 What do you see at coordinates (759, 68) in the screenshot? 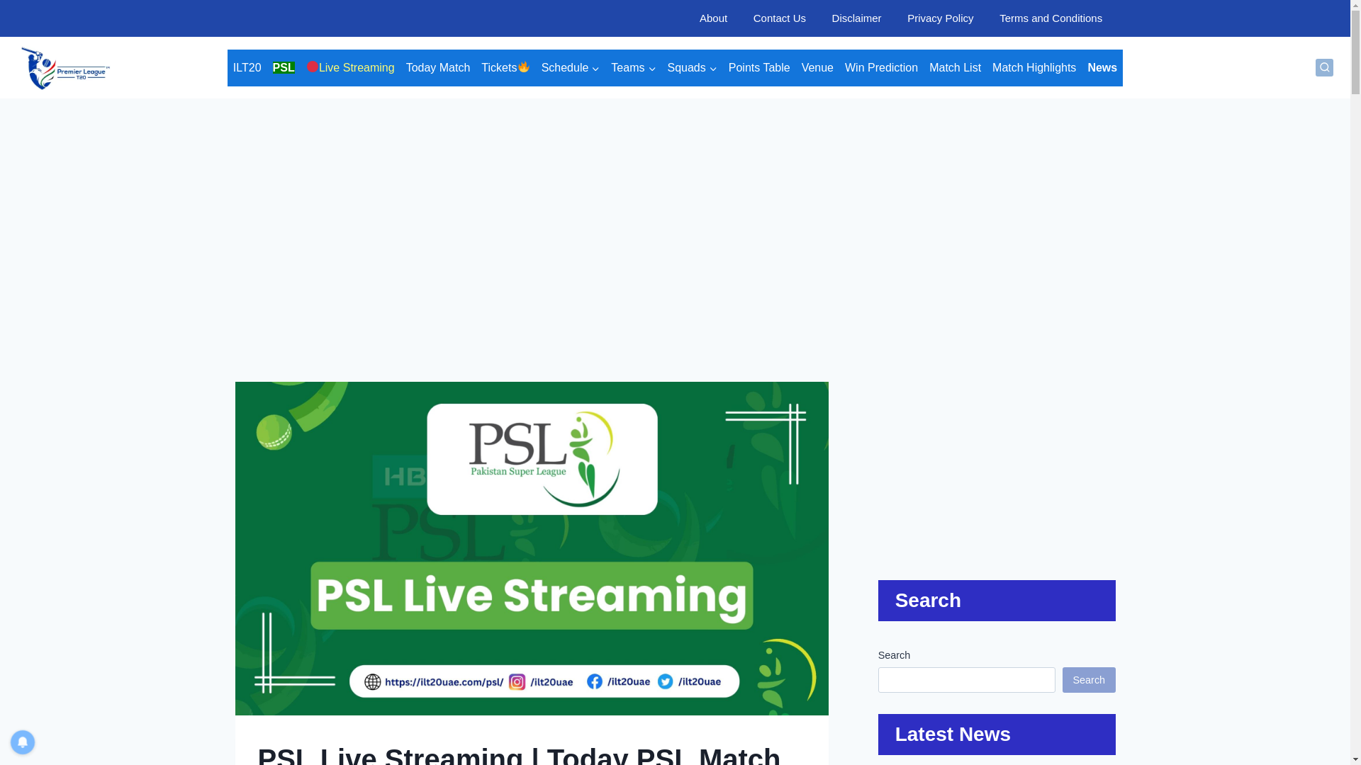
I see `Points Table` at bounding box center [759, 68].